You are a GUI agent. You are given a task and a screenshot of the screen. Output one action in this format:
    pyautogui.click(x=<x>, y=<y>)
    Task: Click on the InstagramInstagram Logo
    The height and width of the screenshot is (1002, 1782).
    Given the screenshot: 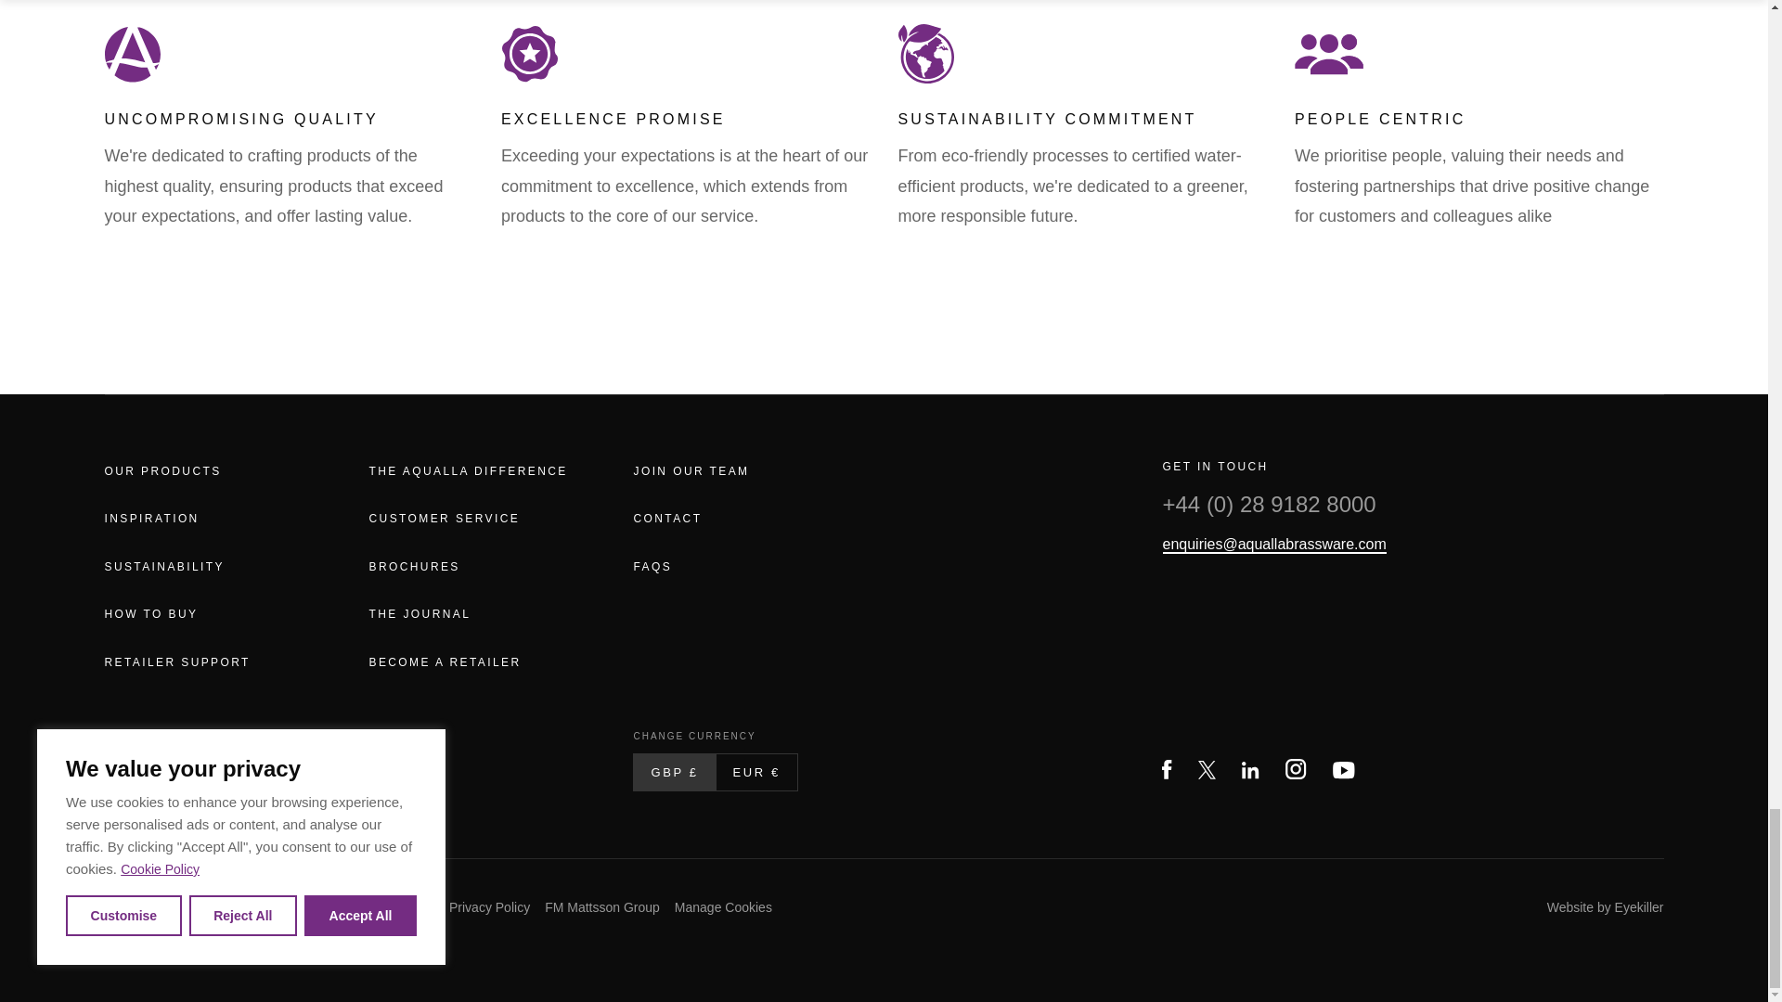 What is the action you would take?
    pyautogui.click(x=1296, y=768)
    